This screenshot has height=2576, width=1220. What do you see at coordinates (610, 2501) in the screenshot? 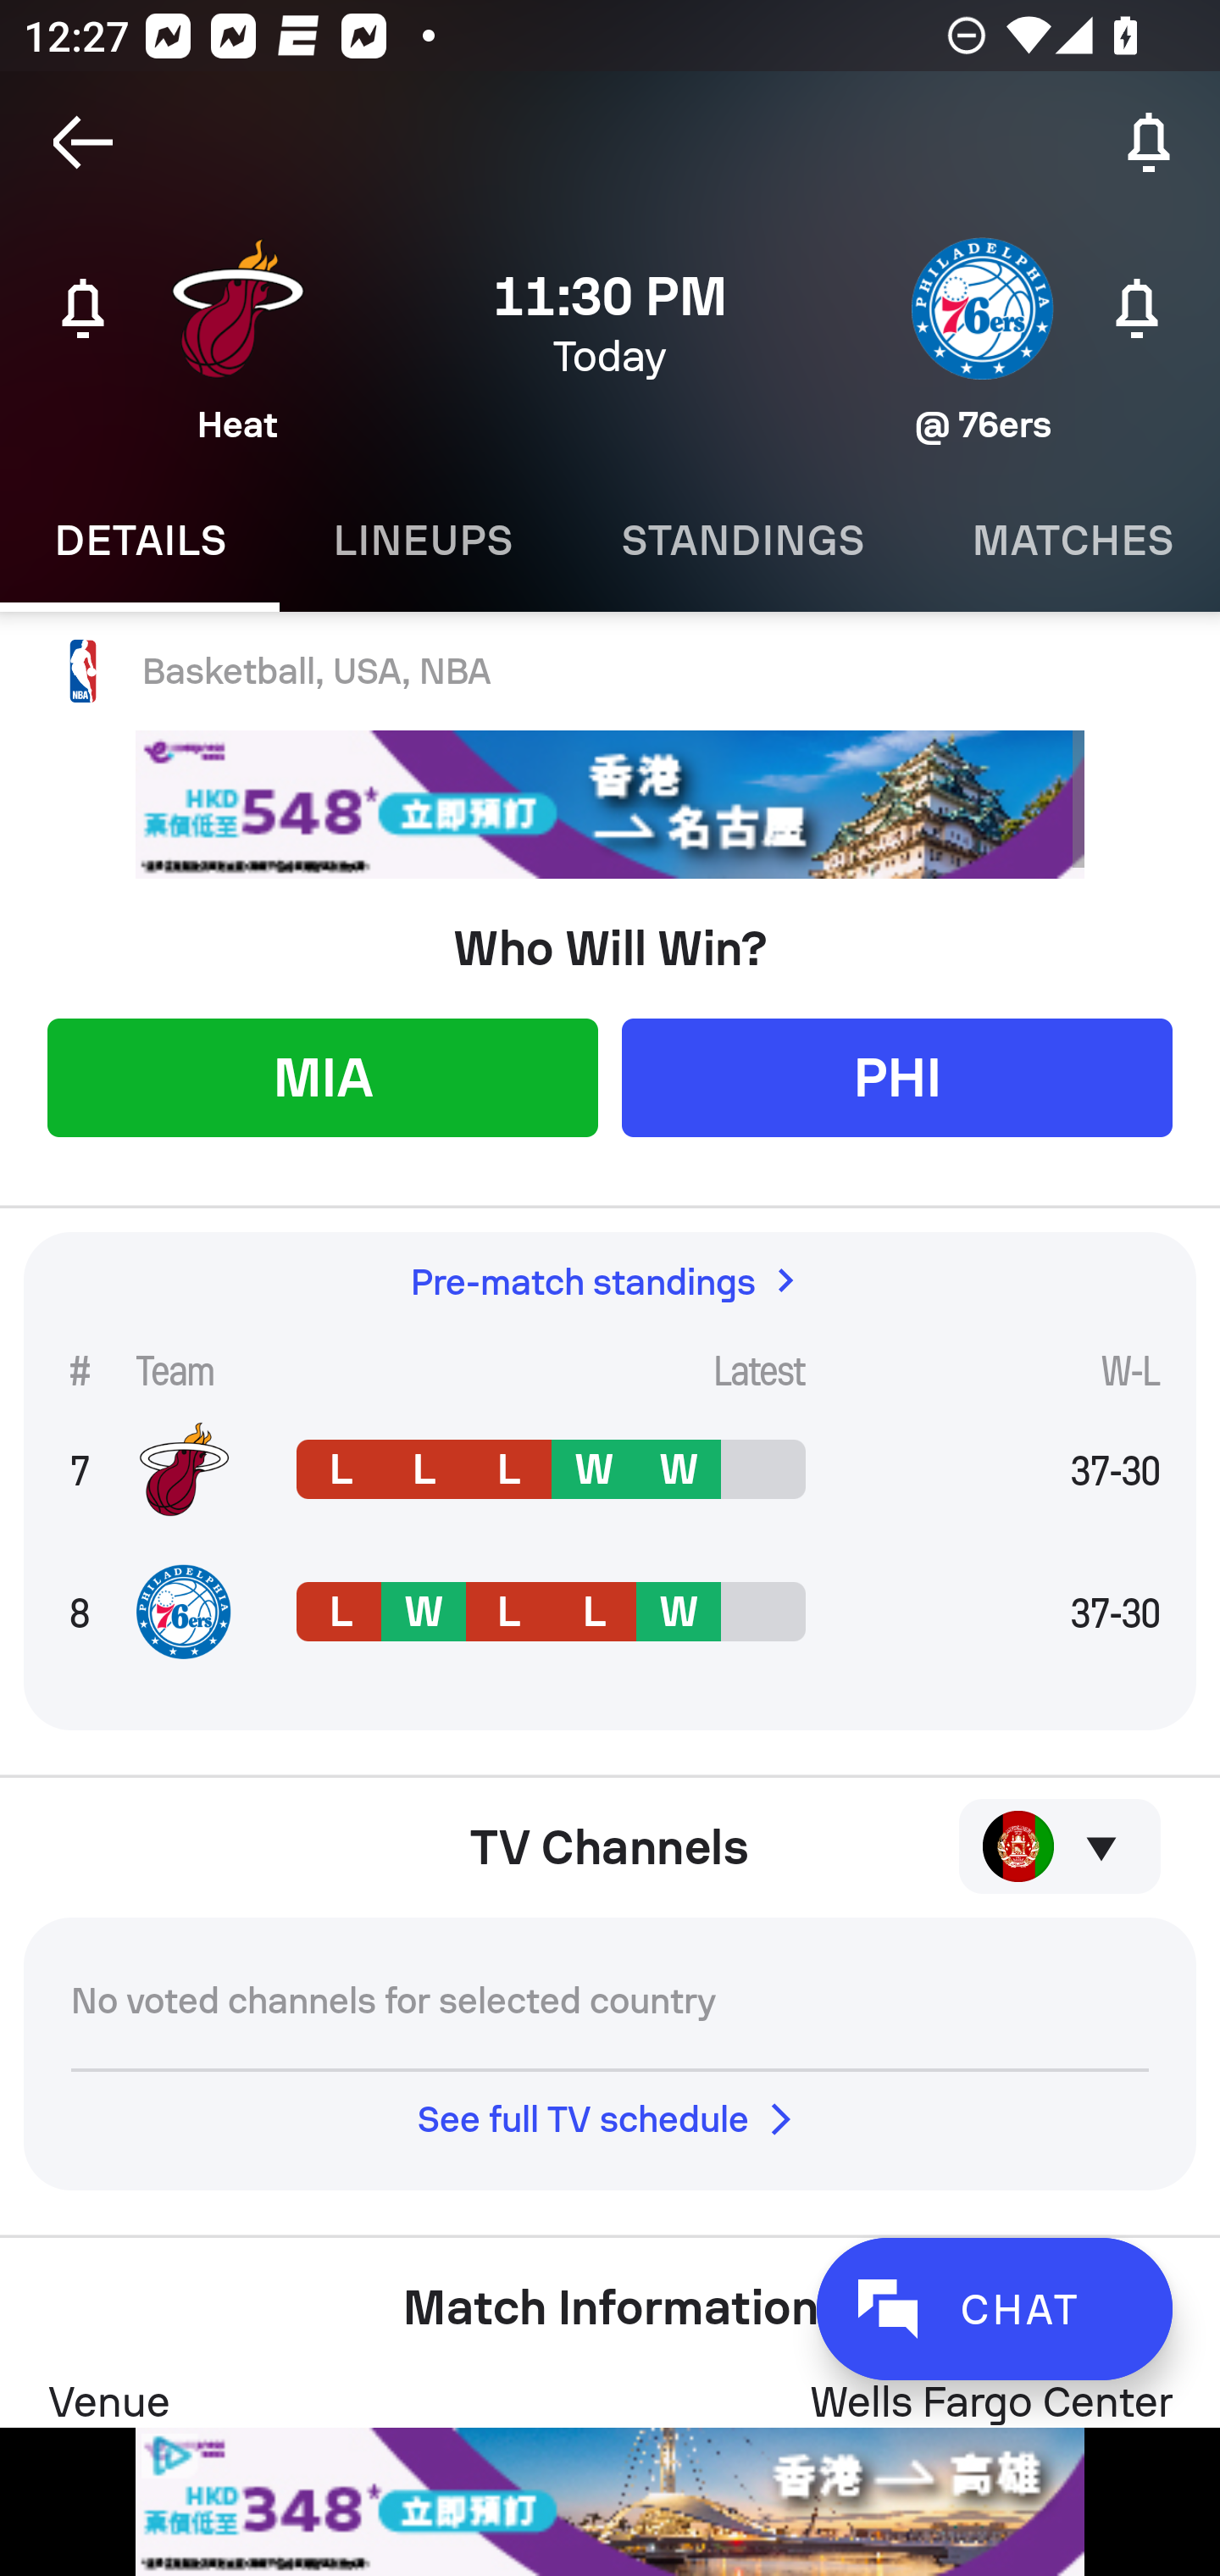
I see `2ph9hx2a_320x50` at bounding box center [610, 2501].